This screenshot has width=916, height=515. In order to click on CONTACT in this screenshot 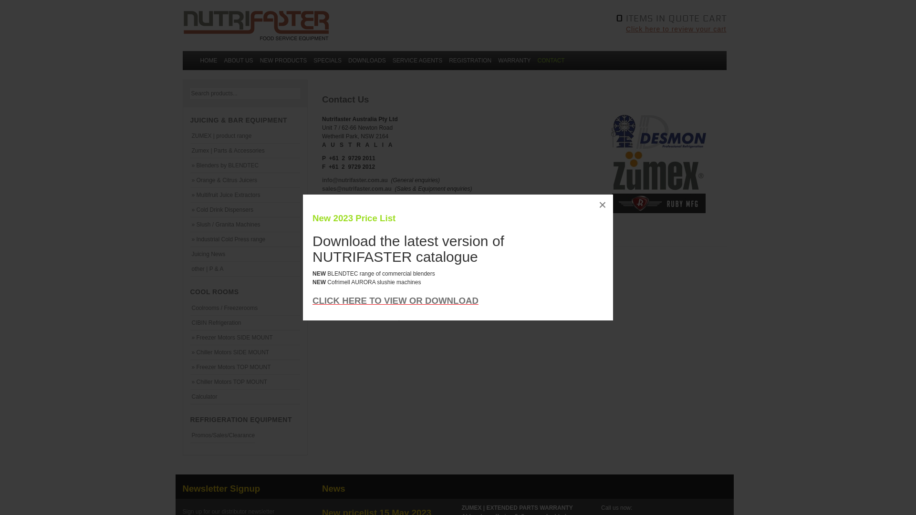, I will do `click(552, 61)`.